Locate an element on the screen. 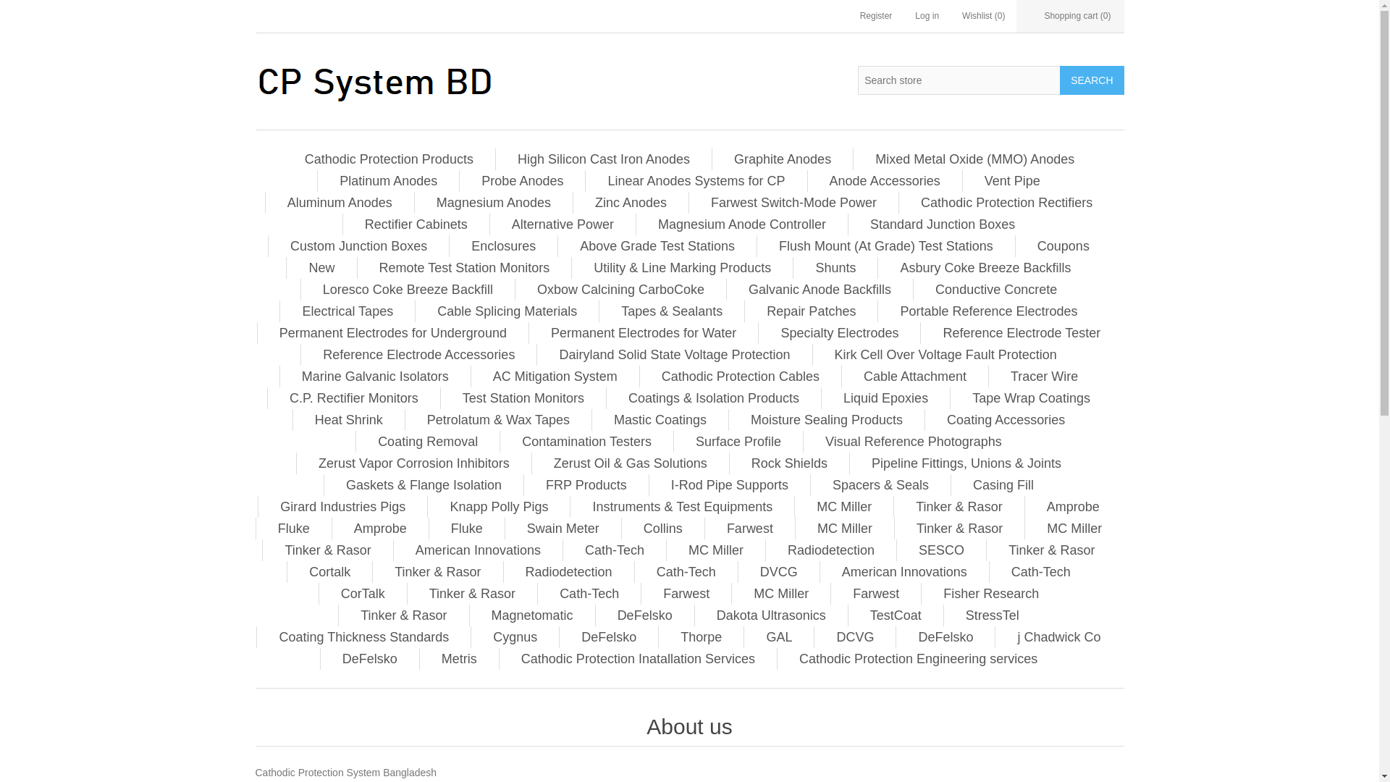 The image size is (1390, 782). Loresco Coke Breeze Backfill is located at coordinates (408, 289).